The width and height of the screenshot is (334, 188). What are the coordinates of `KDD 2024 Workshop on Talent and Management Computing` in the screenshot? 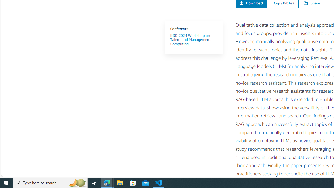 It's located at (194, 40).